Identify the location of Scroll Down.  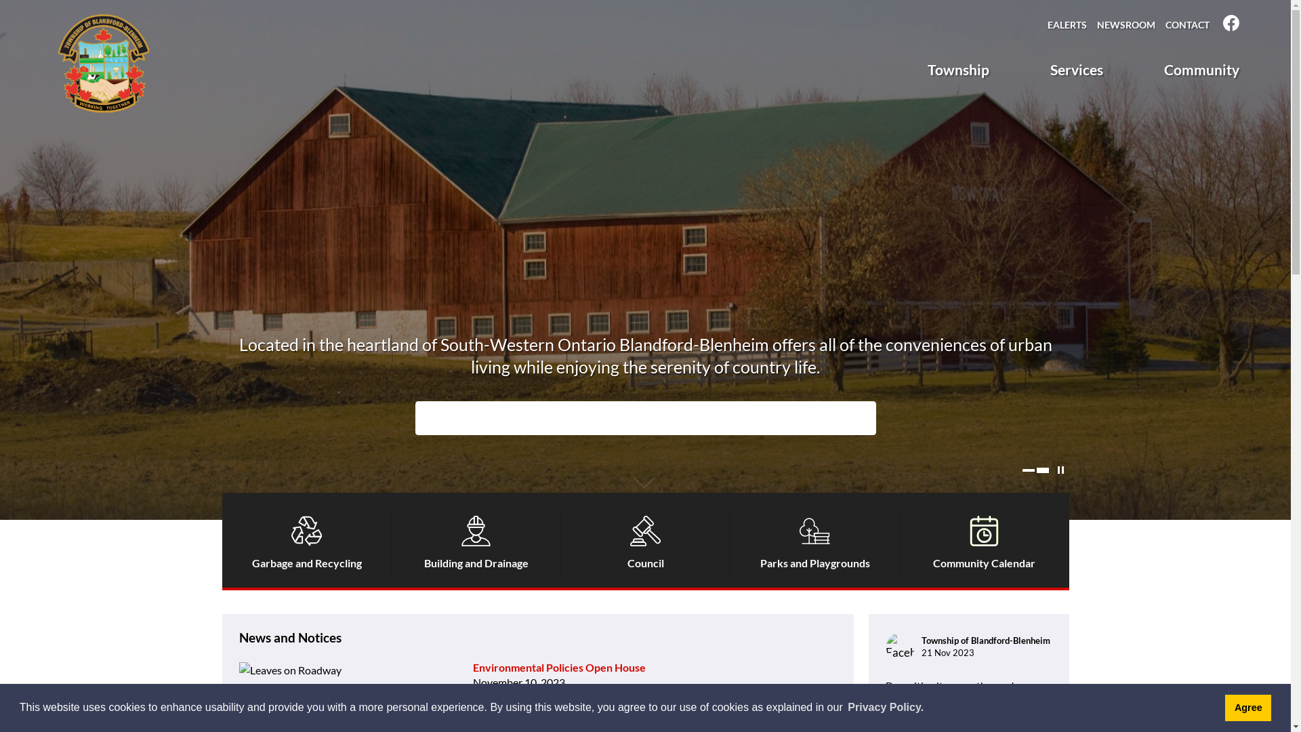
(644, 484).